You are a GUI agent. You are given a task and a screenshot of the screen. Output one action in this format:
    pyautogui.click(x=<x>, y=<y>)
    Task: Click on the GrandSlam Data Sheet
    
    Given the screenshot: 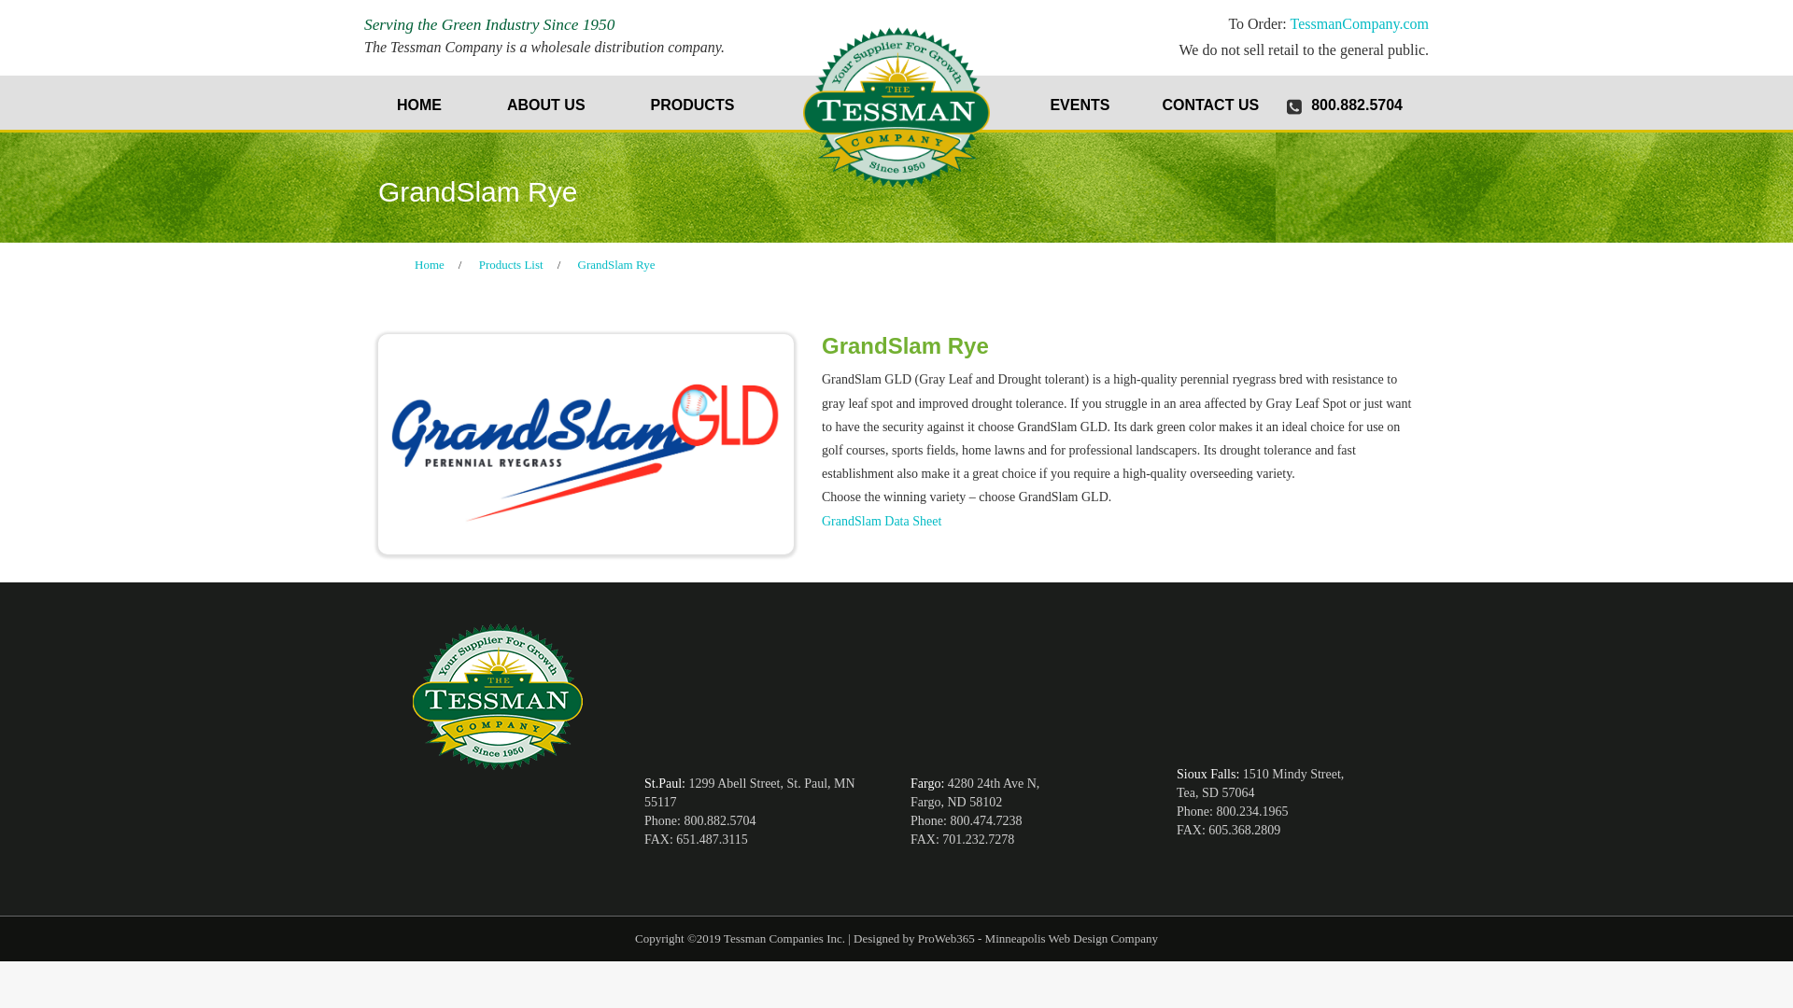 What is the action you would take?
    pyautogui.click(x=882, y=521)
    